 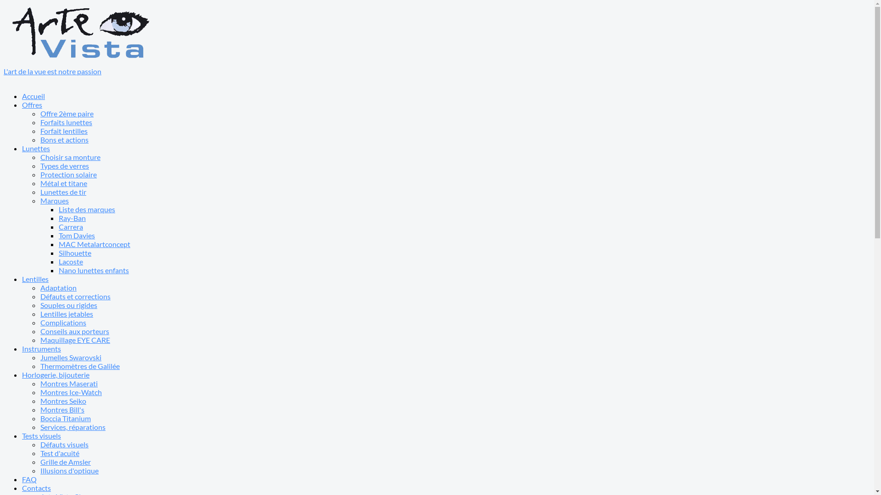 What do you see at coordinates (63, 323) in the screenshot?
I see `Complications` at bounding box center [63, 323].